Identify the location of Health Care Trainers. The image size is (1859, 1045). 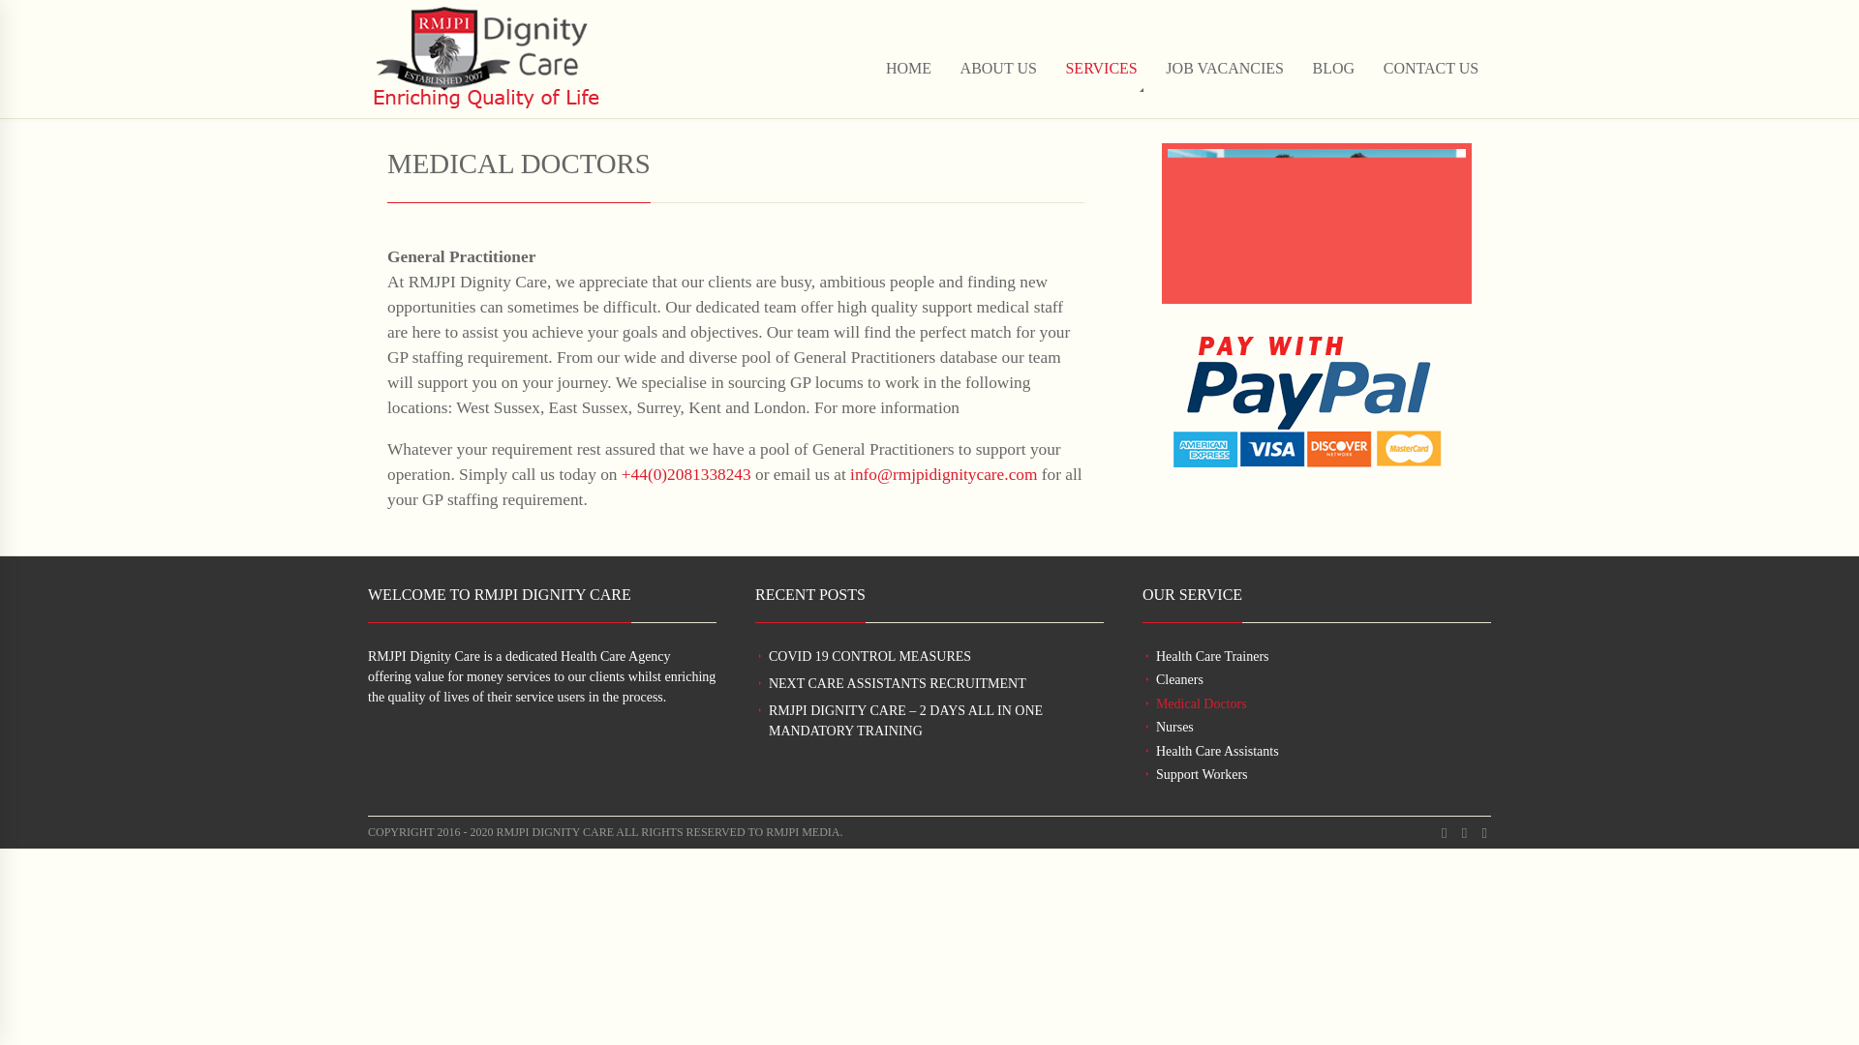
(1212, 656).